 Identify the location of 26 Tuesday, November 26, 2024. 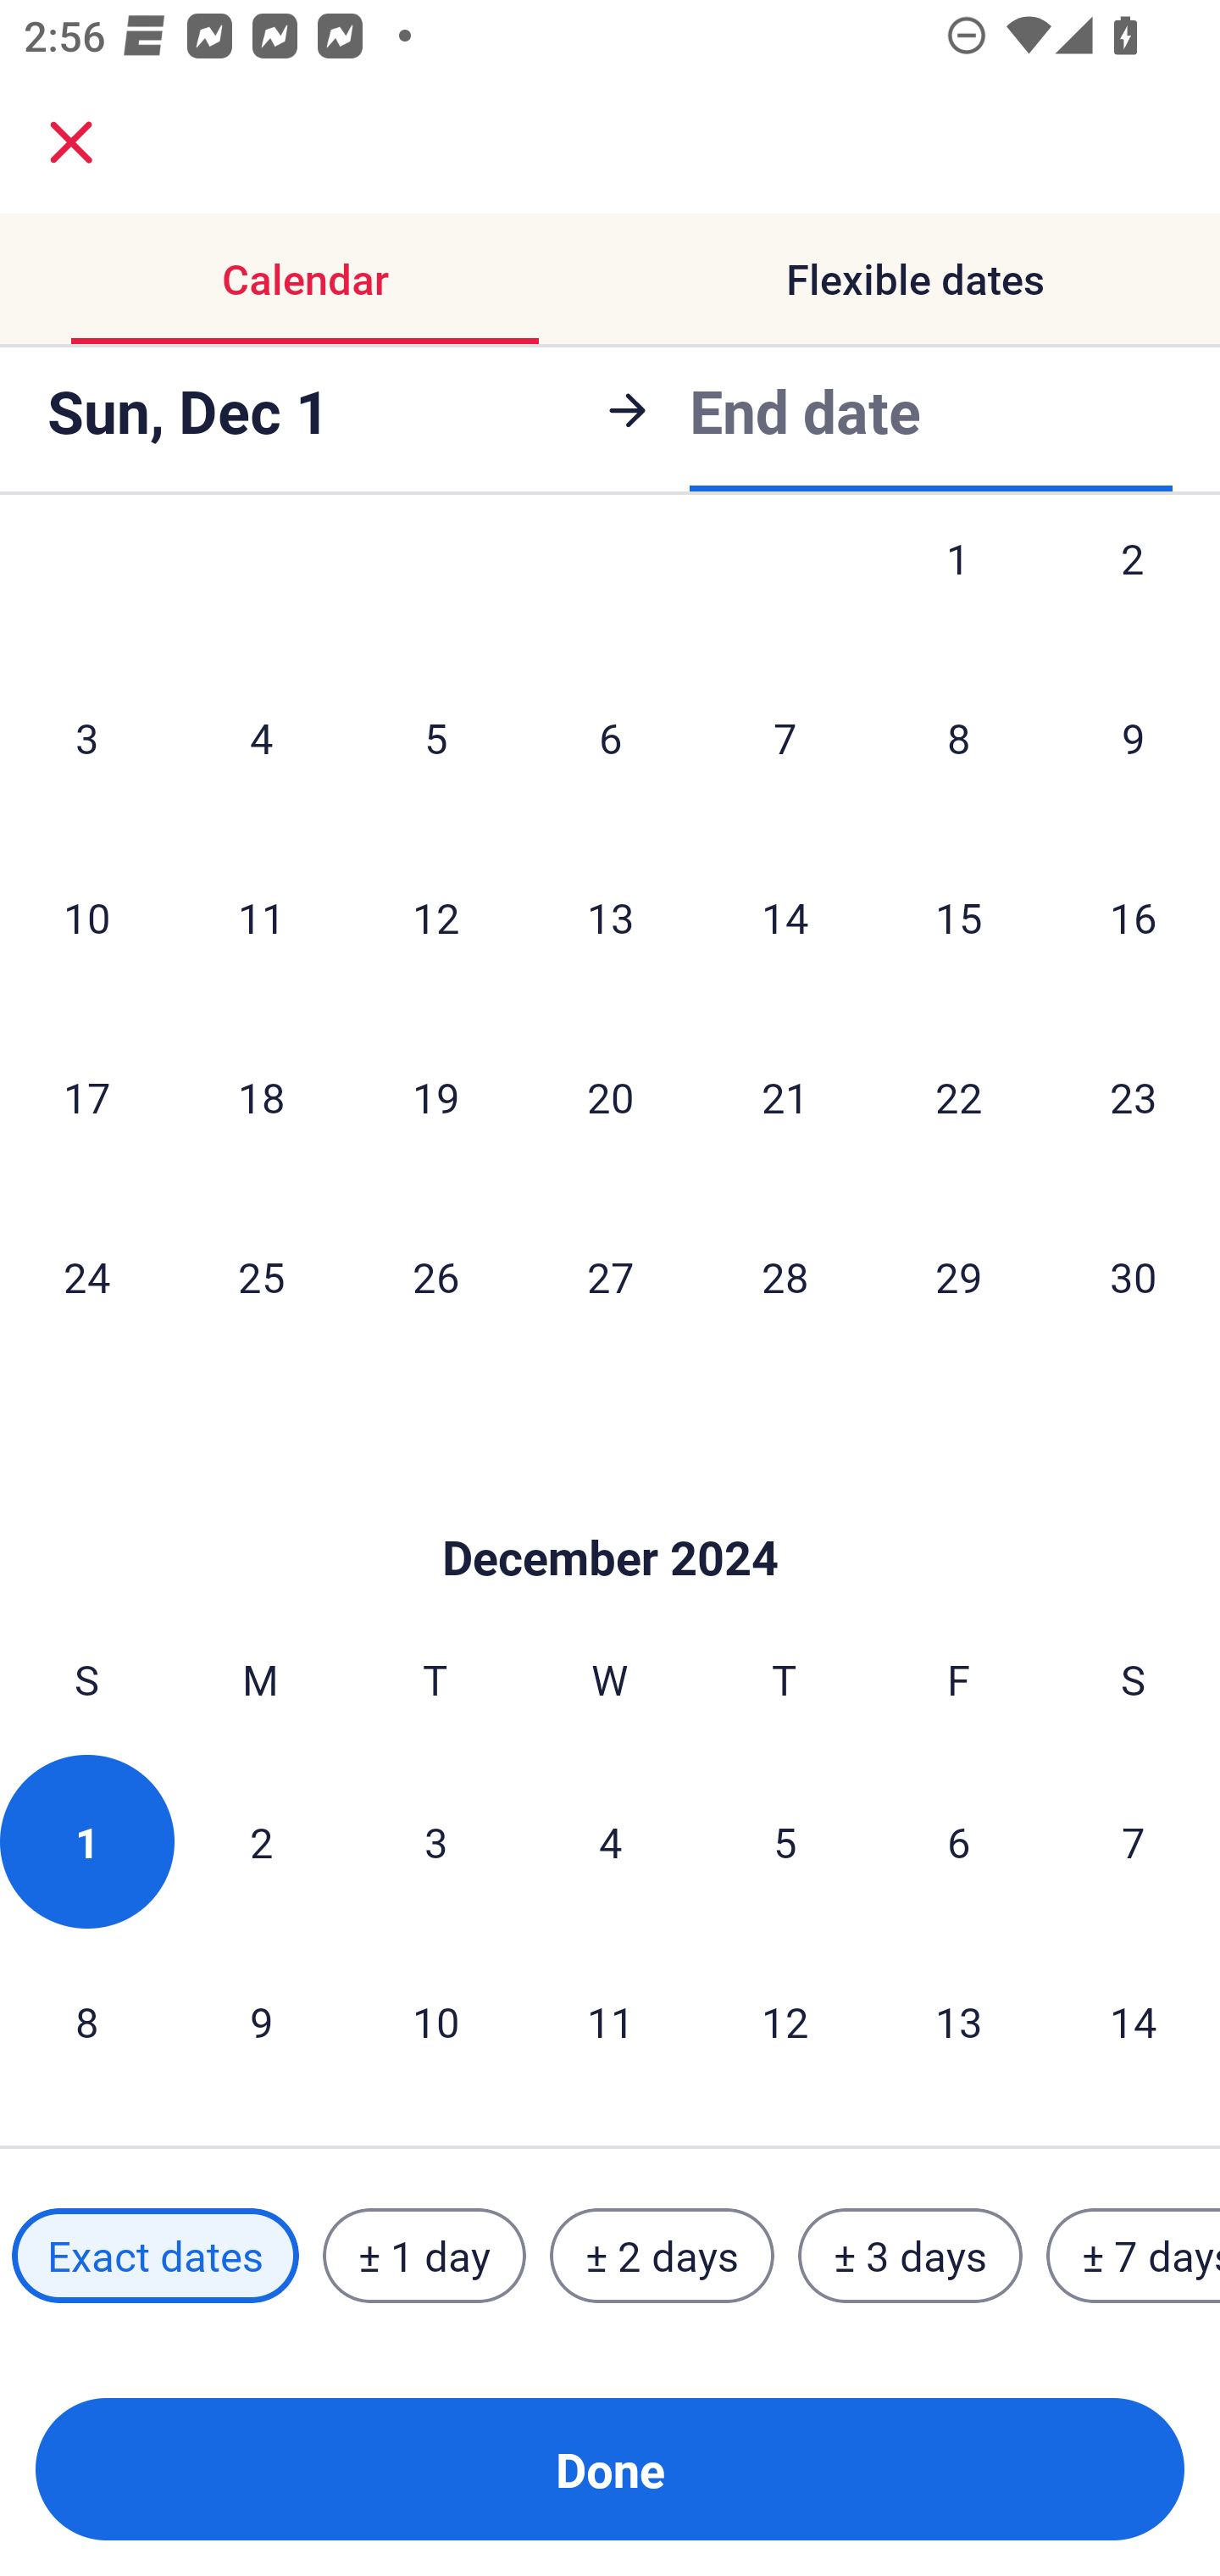
(435, 1276).